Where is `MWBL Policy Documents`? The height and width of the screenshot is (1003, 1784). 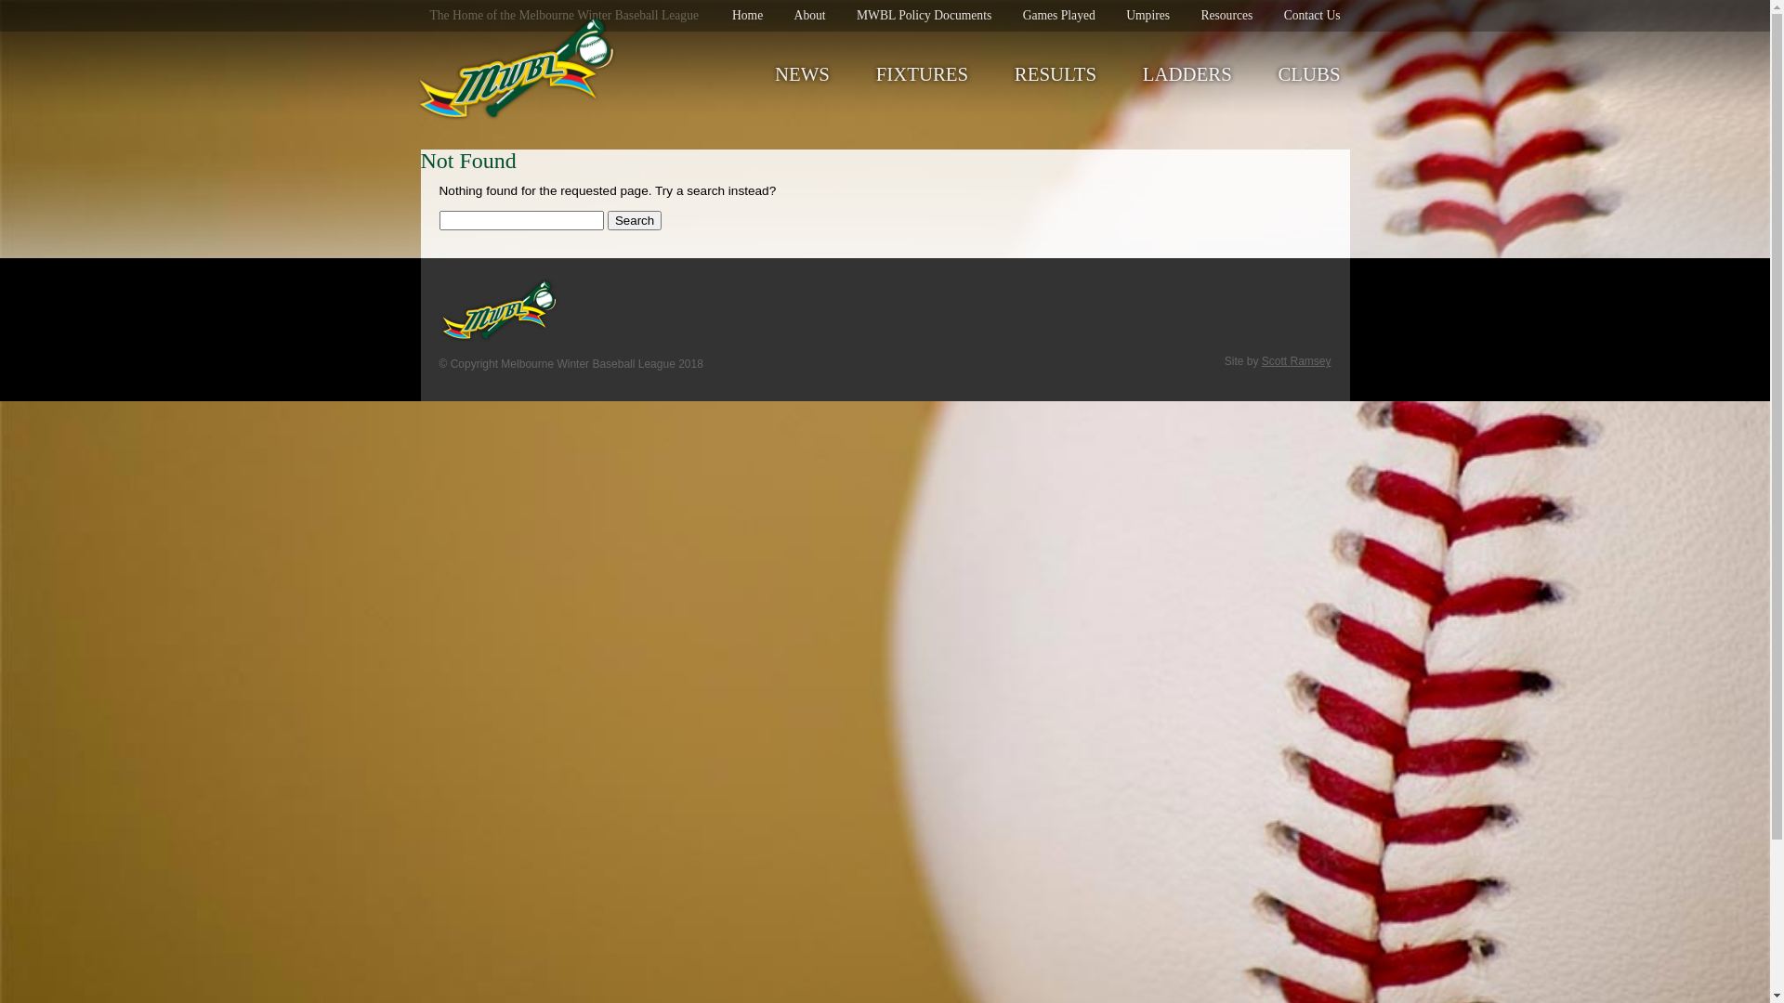 MWBL Policy Documents is located at coordinates (924, 15).